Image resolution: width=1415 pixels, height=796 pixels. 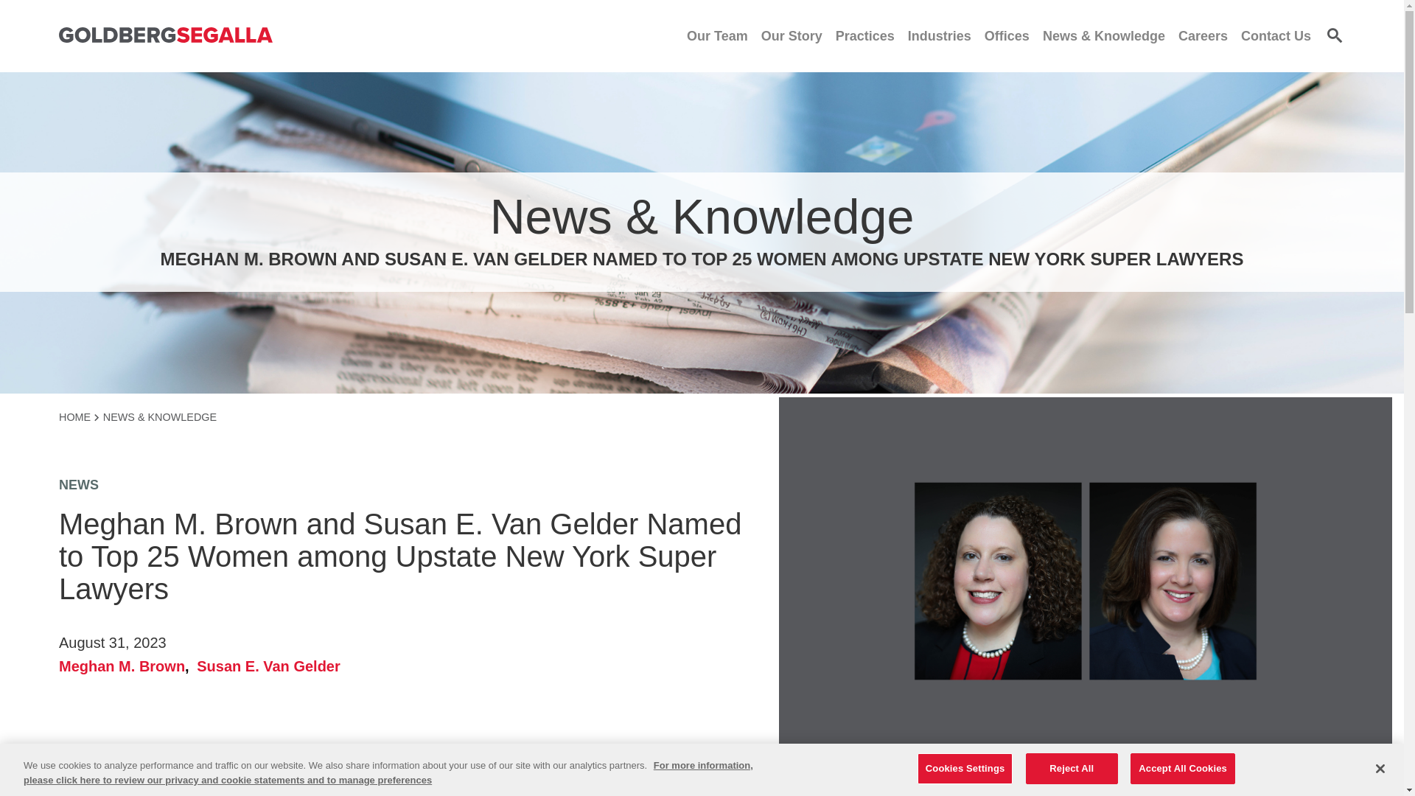 What do you see at coordinates (1276, 35) in the screenshot?
I see `Contact Us` at bounding box center [1276, 35].